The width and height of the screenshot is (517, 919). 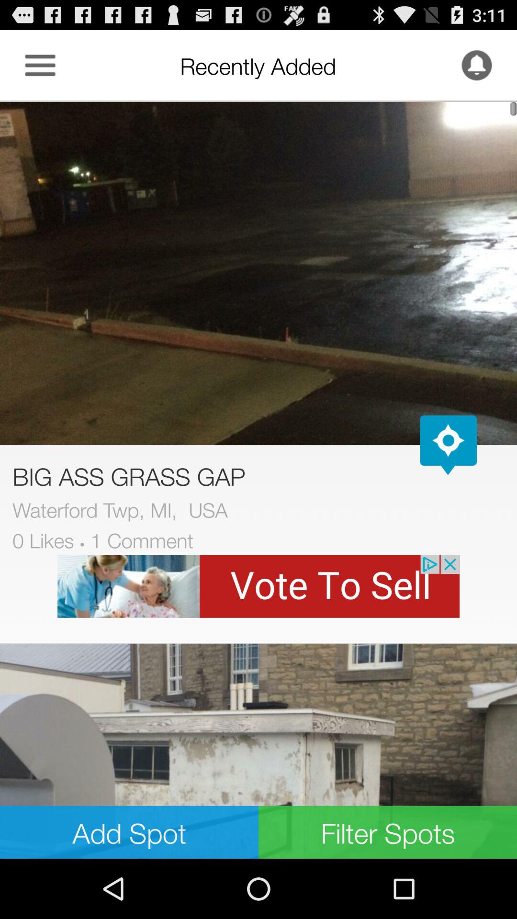 What do you see at coordinates (258, 586) in the screenshot?
I see `exit advertisement` at bounding box center [258, 586].